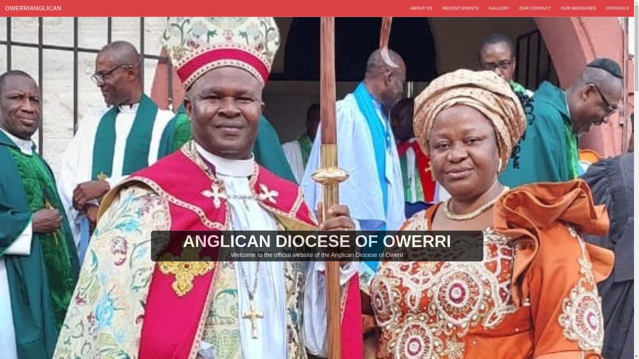 This screenshot has height=359, width=639. I want to click on OWERRIANGLICAN, so click(33, 8).